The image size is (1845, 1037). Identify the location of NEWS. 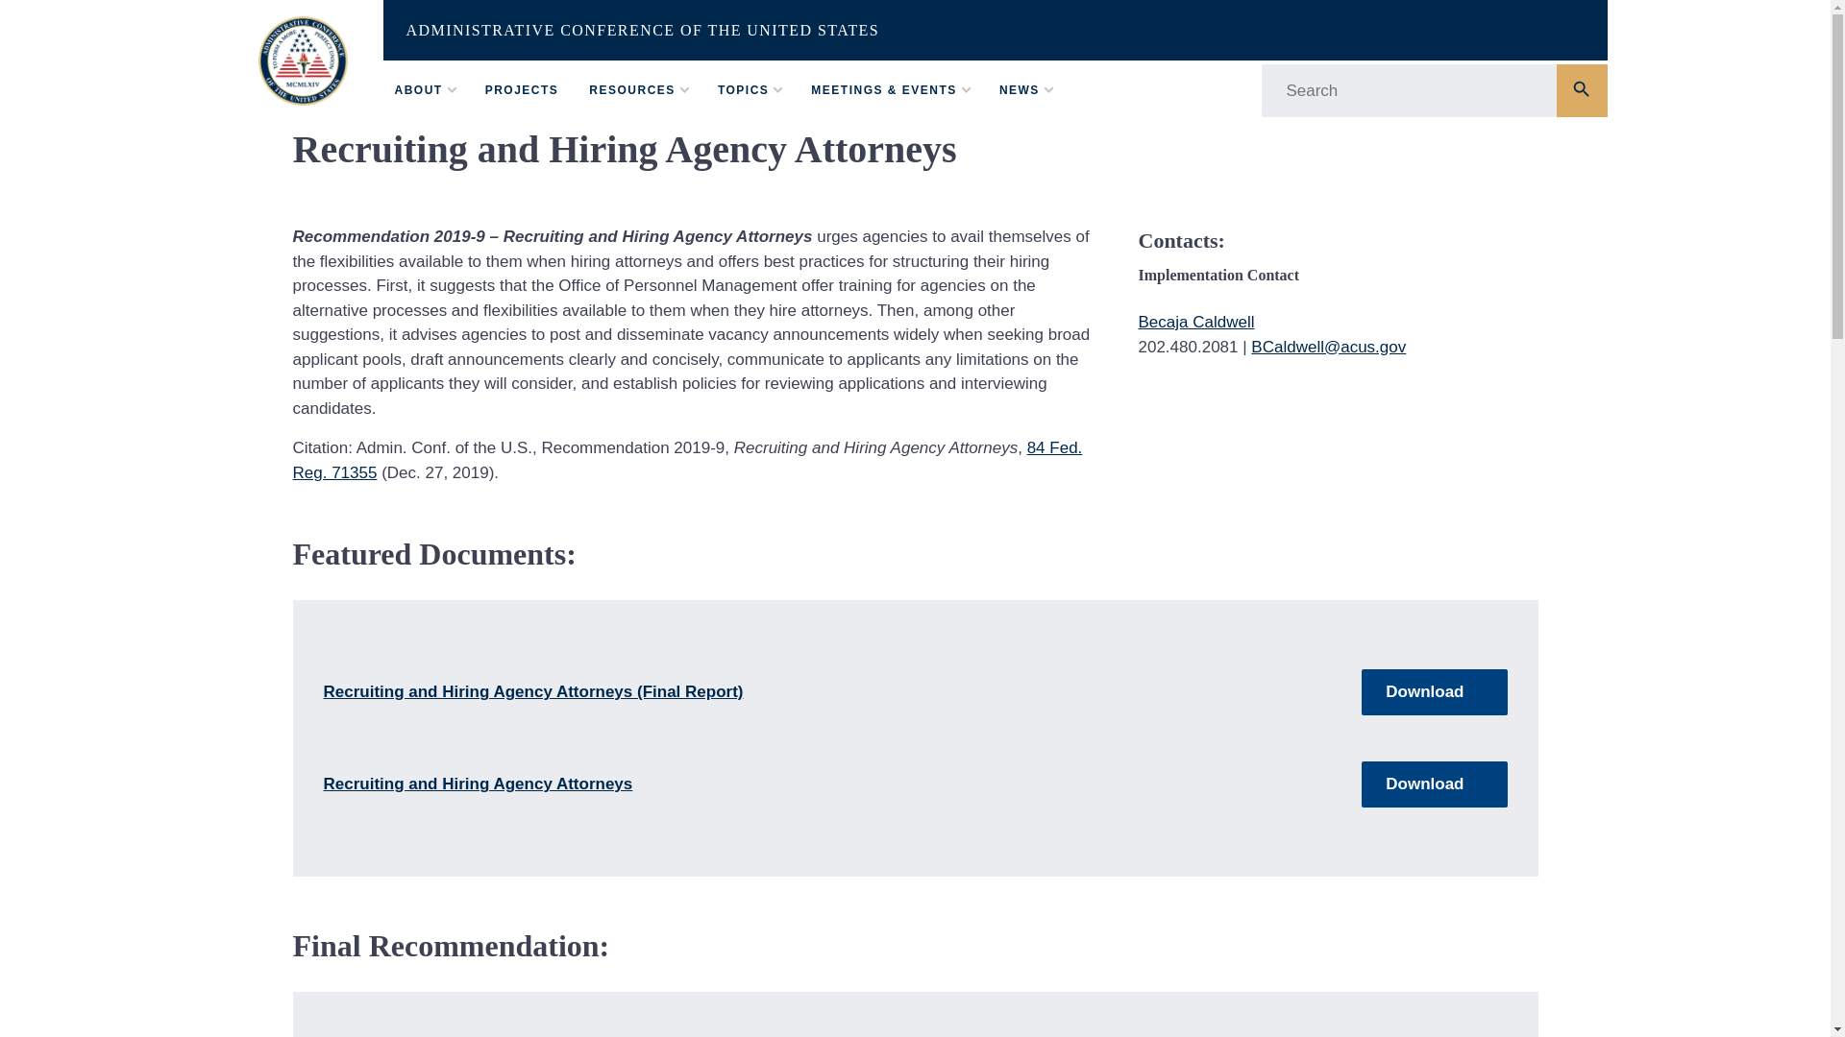
(1020, 90).